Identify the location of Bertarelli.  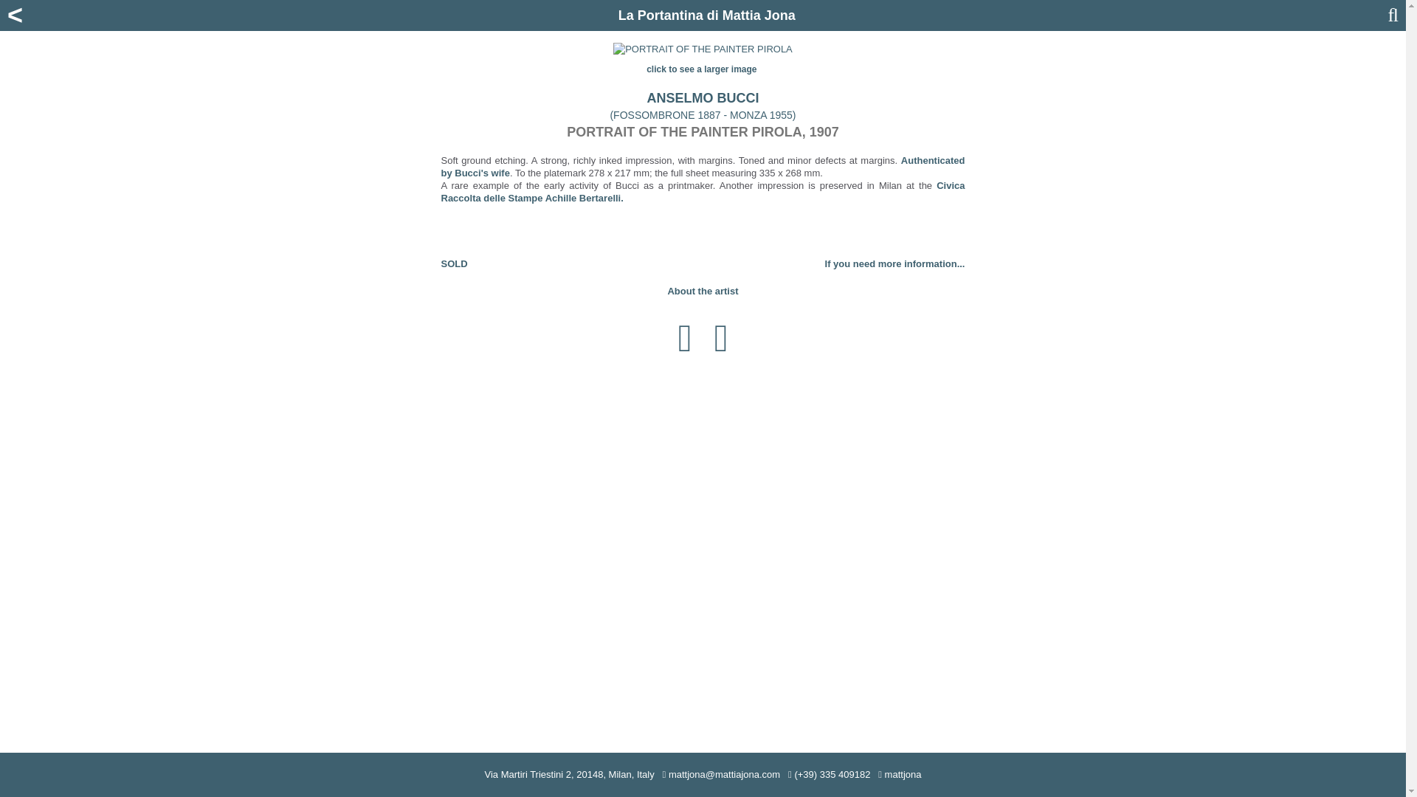
(703, 192).